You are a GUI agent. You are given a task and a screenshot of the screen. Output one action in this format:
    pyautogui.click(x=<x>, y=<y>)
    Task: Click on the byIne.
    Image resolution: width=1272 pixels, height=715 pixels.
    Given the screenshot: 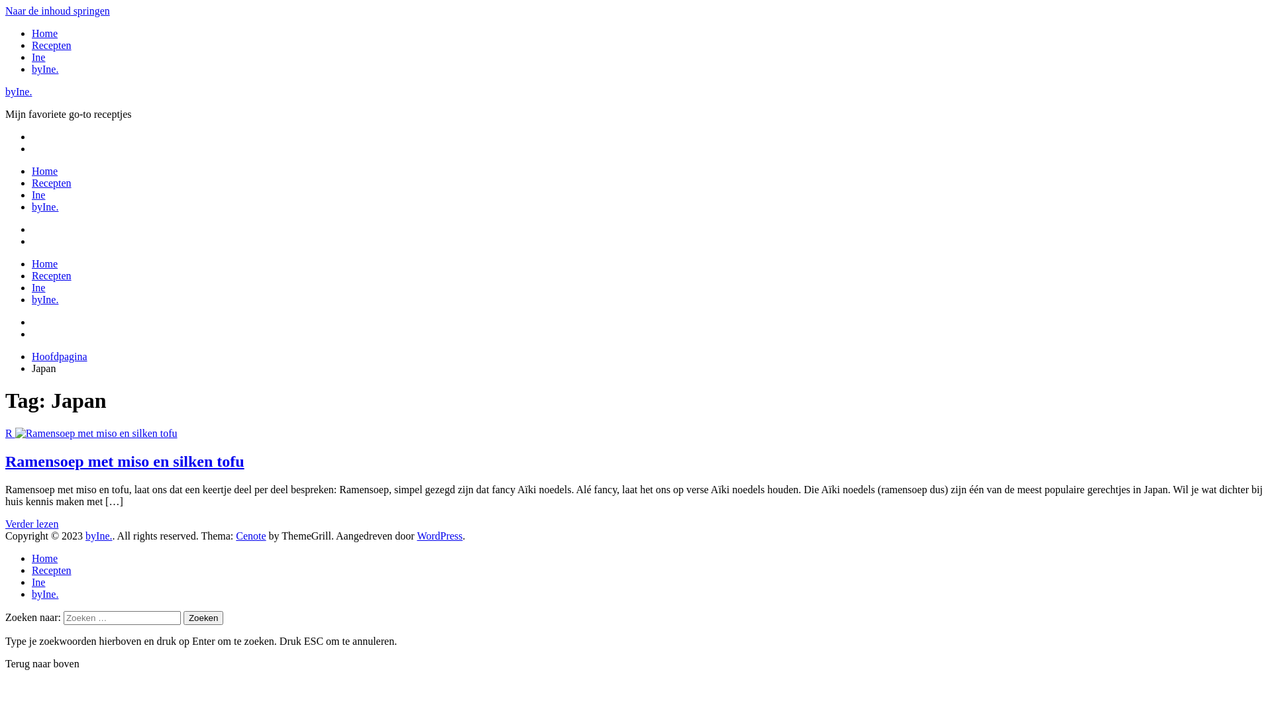 What is the action you would take?
    pyautogui.click(x=45, y=207)
    